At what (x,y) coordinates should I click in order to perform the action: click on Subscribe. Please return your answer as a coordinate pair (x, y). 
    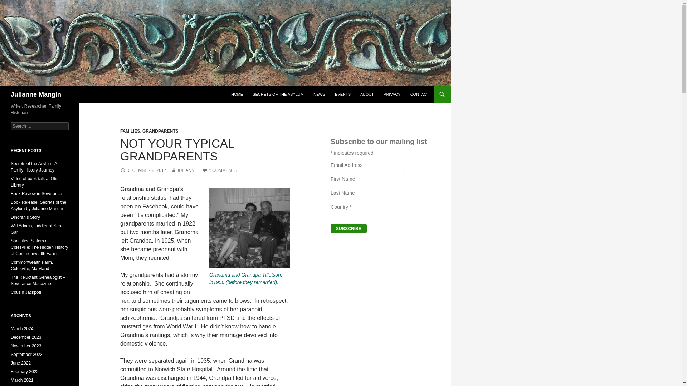
    Looking at the image, I should click on (349, 228).